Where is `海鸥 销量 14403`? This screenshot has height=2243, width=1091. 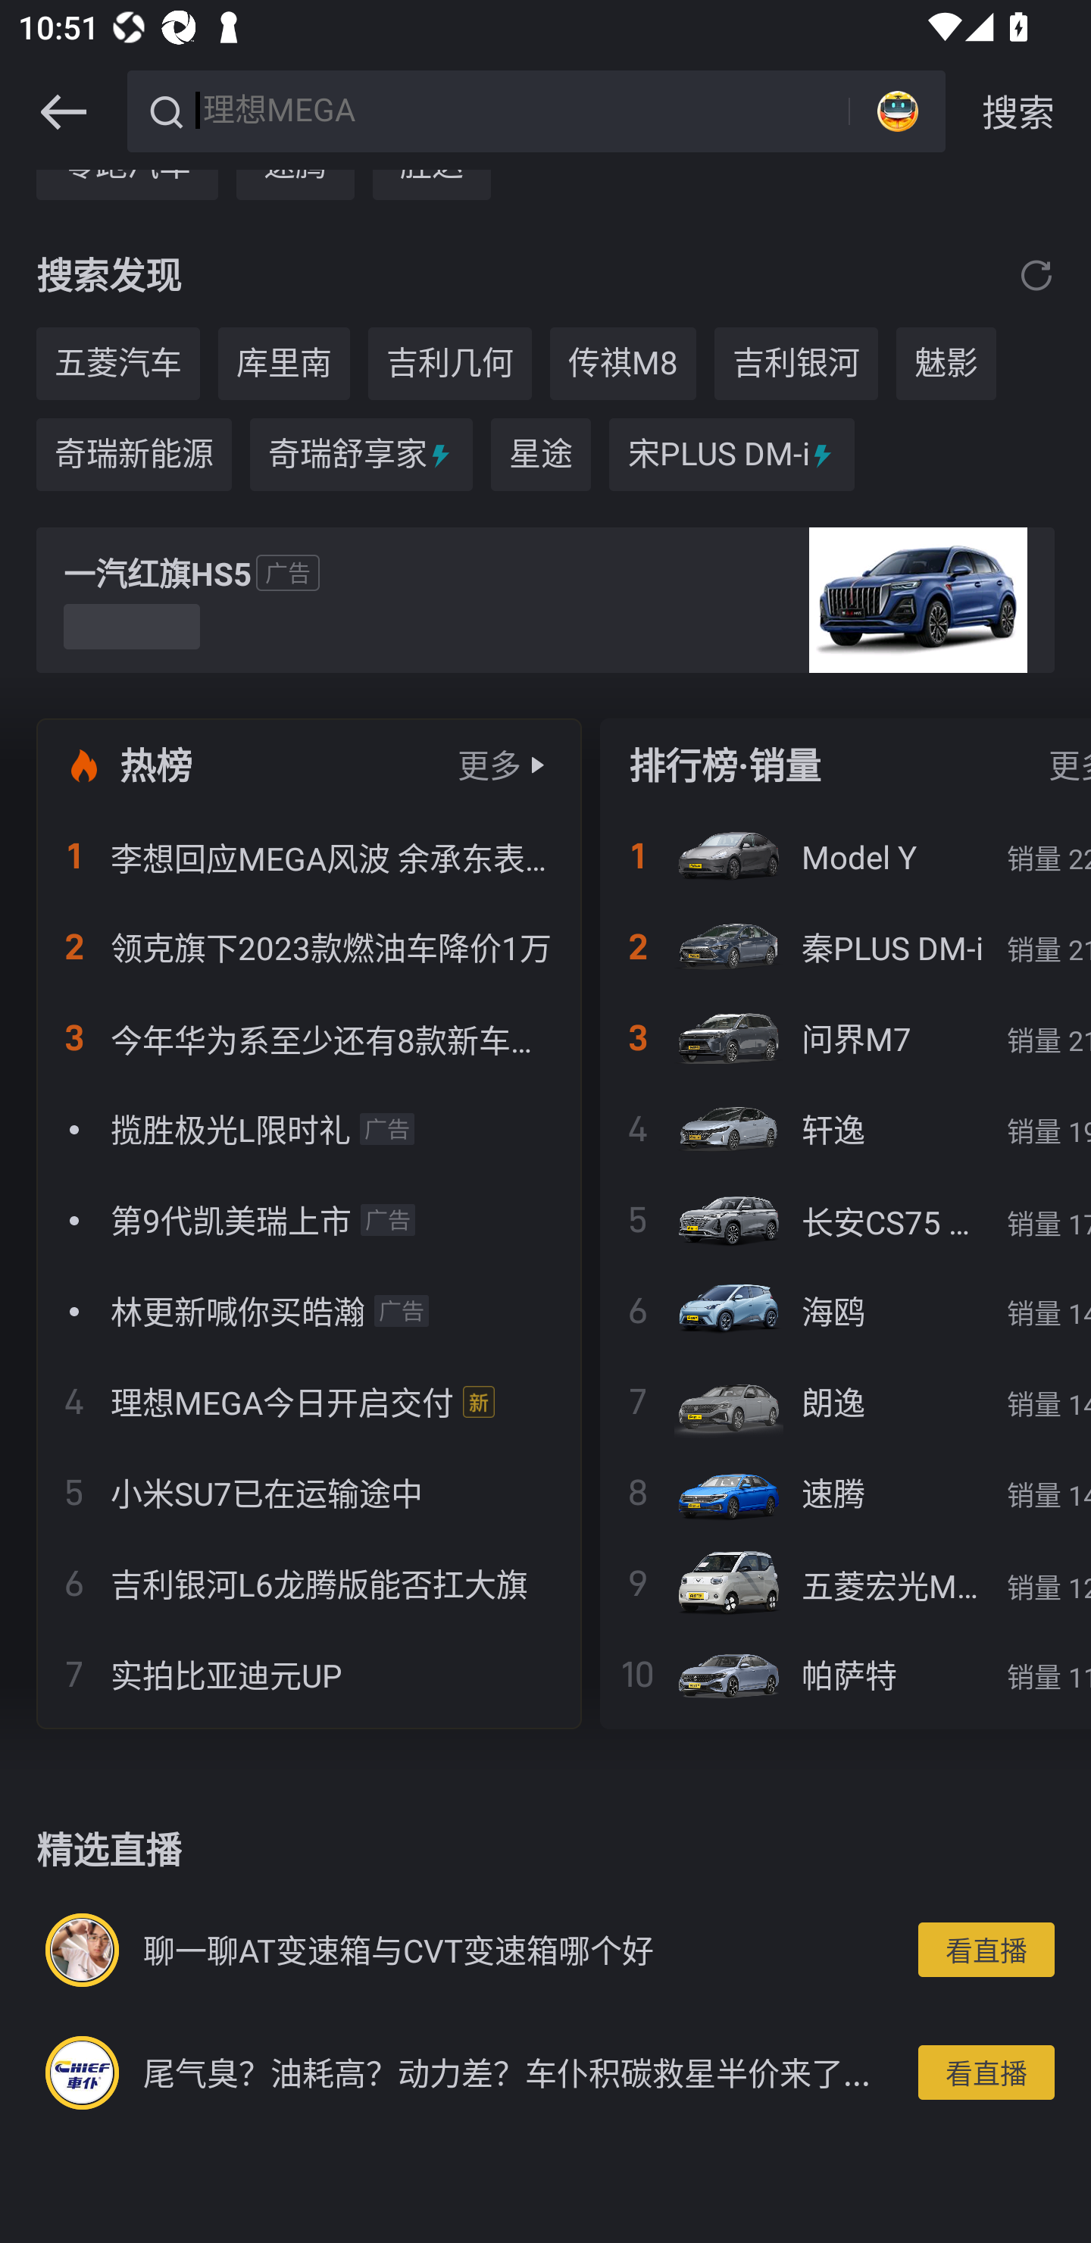 海鸥 销量 14403 is located at coordinates (846, 1311).